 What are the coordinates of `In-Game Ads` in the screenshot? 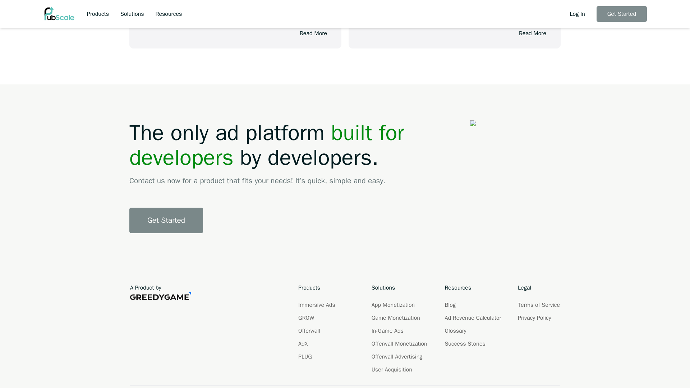 It's located at (387, 331).